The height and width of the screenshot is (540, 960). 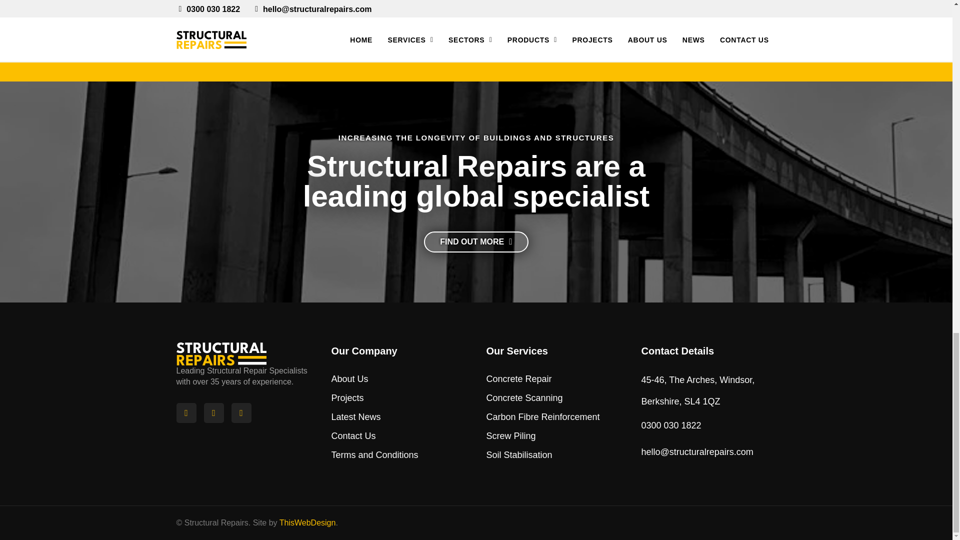 I want to click on Carbon Fibre Reinforcement, so click(x=543, y=417).